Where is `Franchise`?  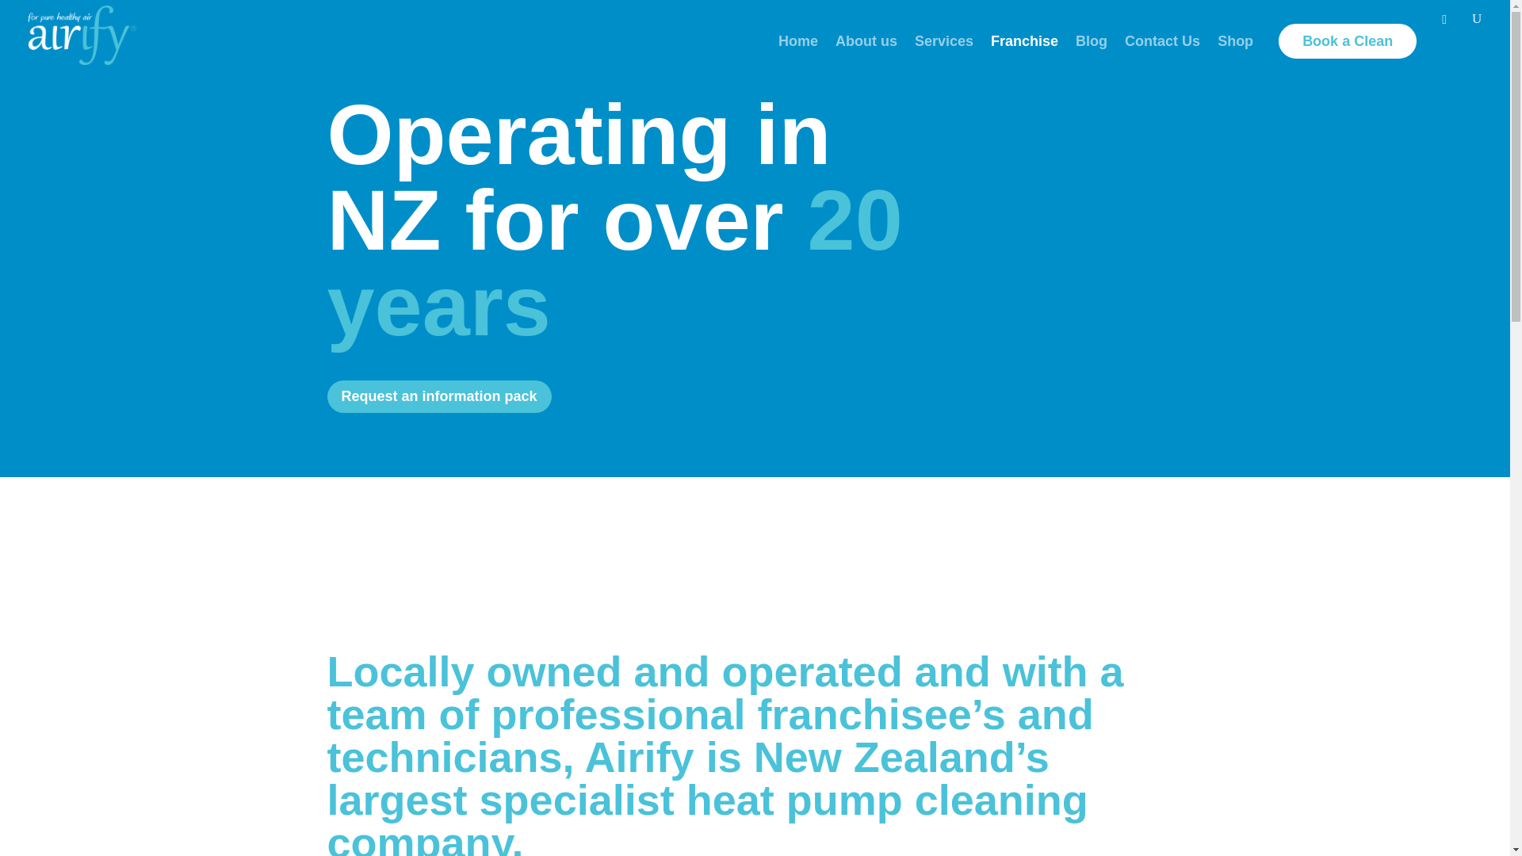
Franchise is located at coordinates (1024, 48).